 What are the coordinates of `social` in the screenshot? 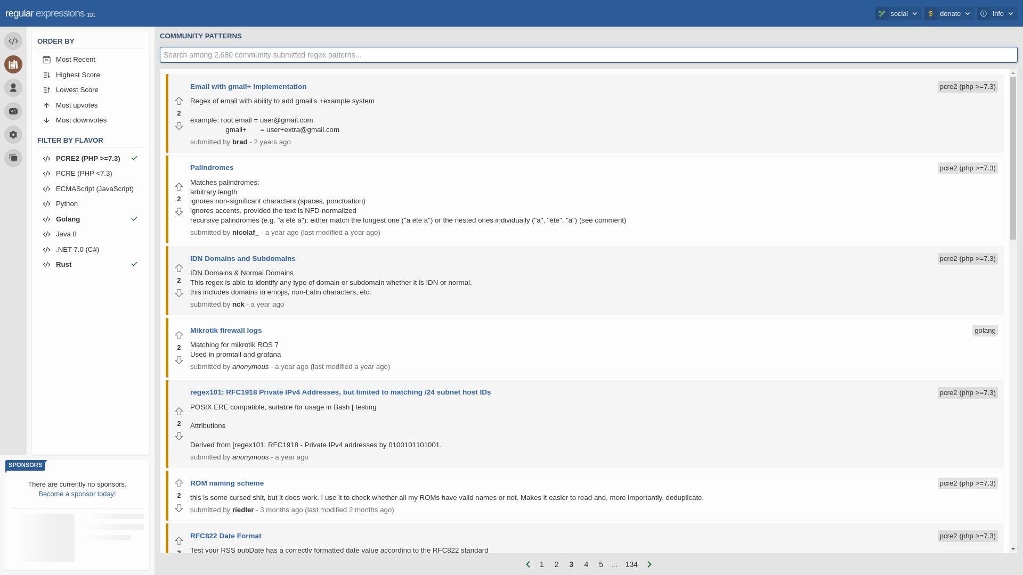 It's located at (898, 13).